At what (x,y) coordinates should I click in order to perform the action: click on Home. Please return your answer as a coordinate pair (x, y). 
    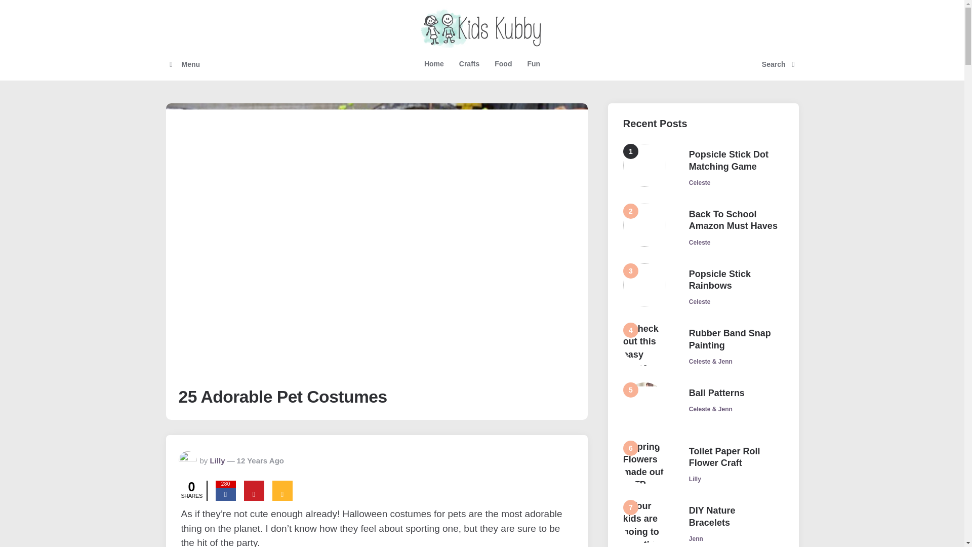
    Looking at the image, I should click on (434, 64).